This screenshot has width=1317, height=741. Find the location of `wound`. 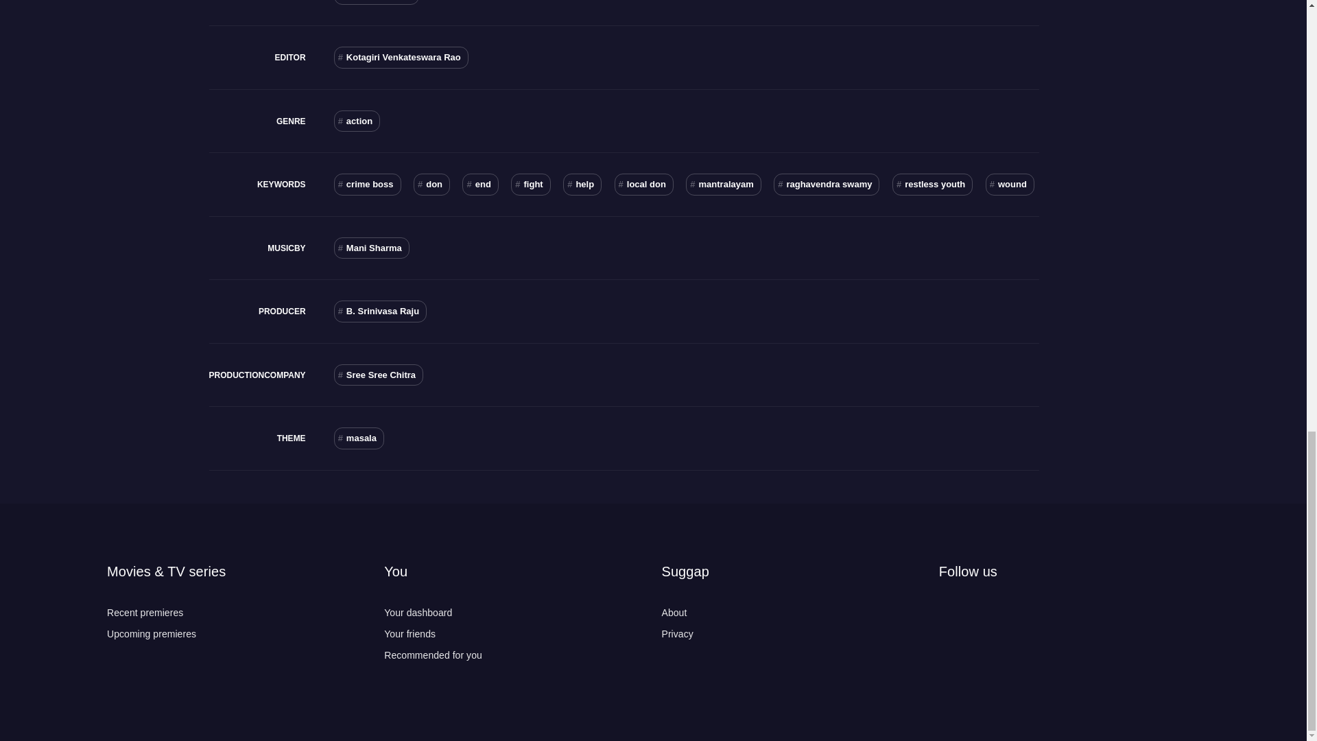

wound is located at coordinates (1010, 184).